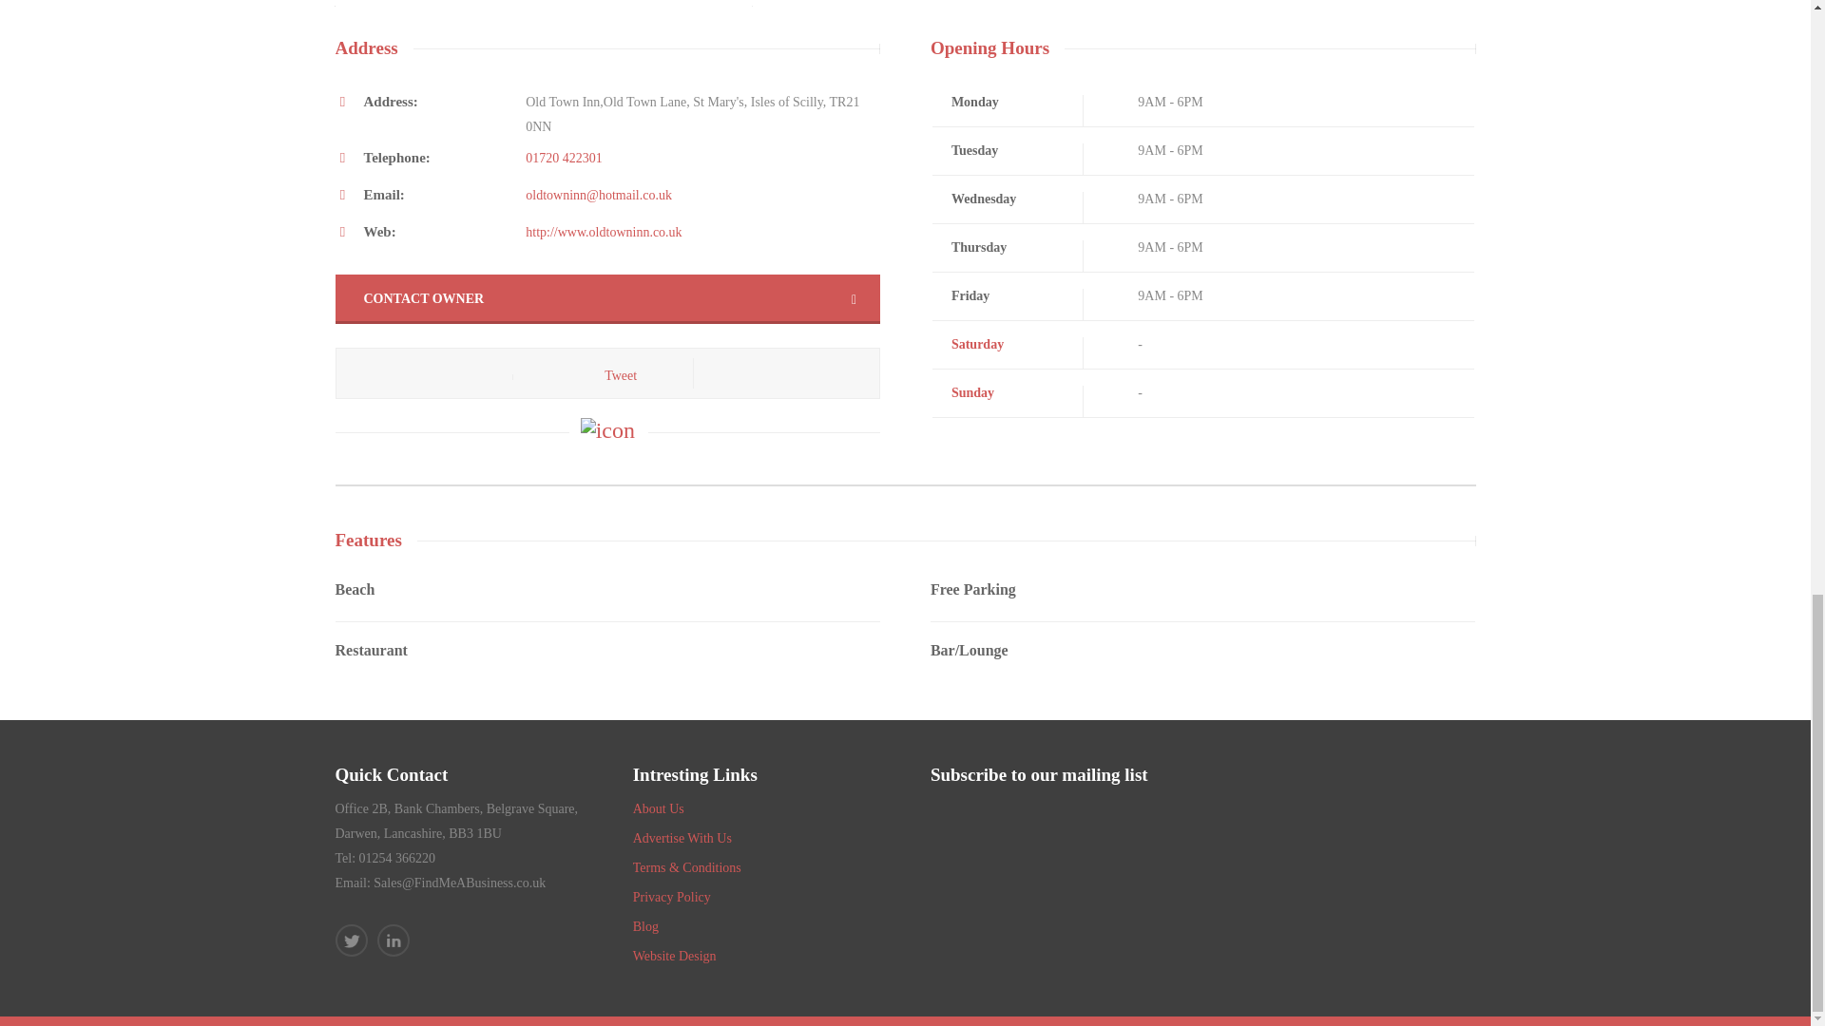 The image size is (1825, 1026). What do you see at coordinates (682, 838) in the screenshot?
I see `Advertise With Us` at bounding box center [682, 838].